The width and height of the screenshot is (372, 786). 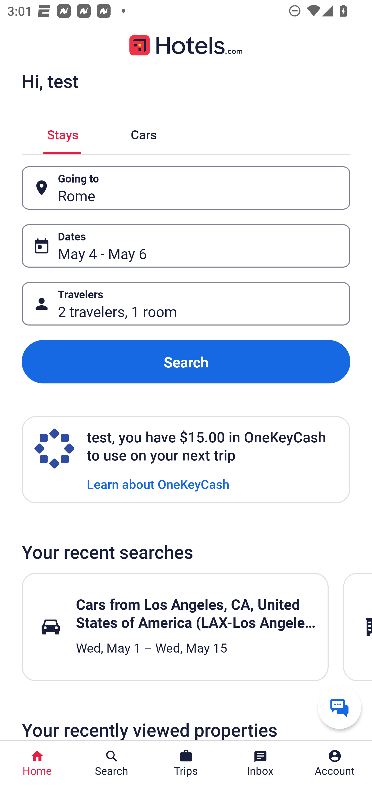 What do you see at coordinates (144, 133) in the screenshot?
I see `Cars` at bounding box center [144, 133].